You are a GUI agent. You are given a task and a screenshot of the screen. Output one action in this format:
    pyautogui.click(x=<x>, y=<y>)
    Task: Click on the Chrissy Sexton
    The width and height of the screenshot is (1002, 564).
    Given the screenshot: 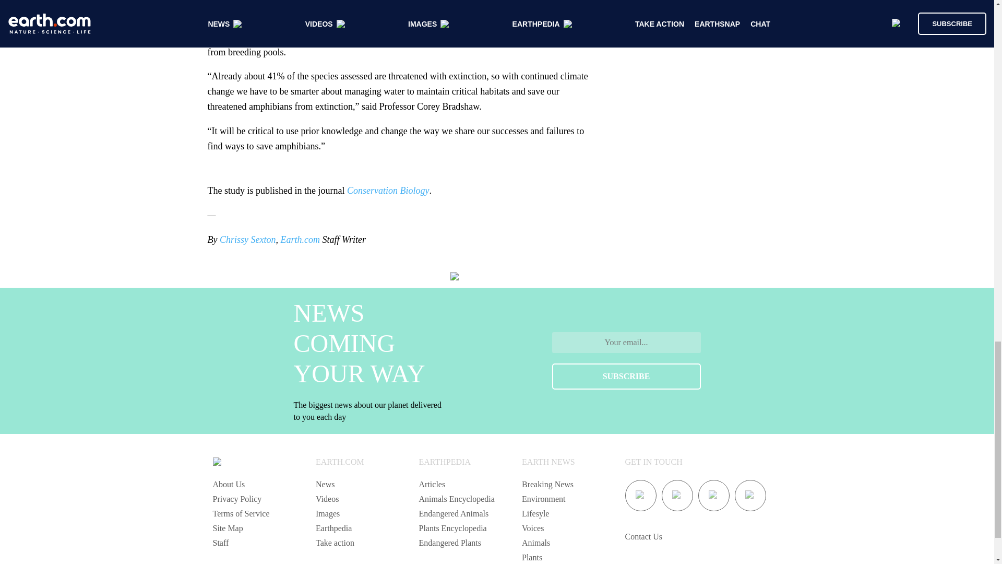 What is the action you would take?
    pyautogui.click(x=247, y=239)
    